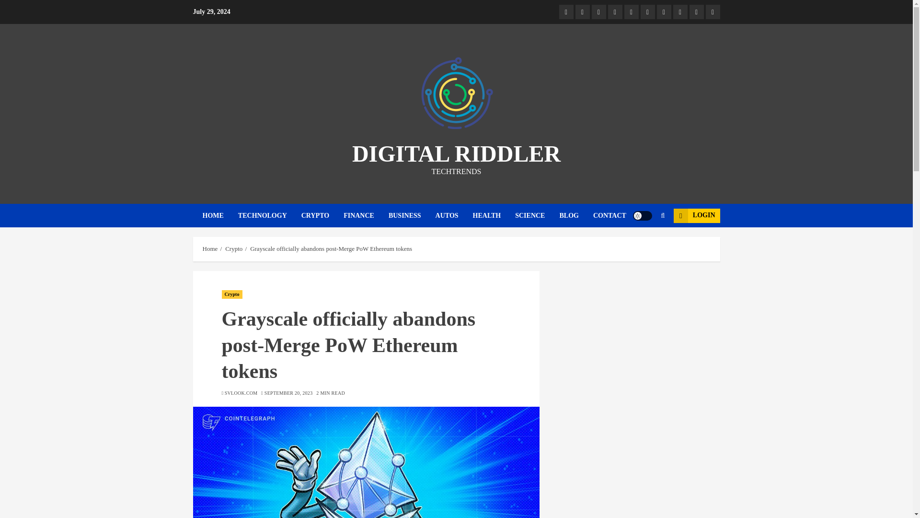 The width and height of the screenshot is (920, 518). What do you see at coordinates (412, 216) in the screenshot?
I see `BUSINESS` at bounding box center [412, 216].